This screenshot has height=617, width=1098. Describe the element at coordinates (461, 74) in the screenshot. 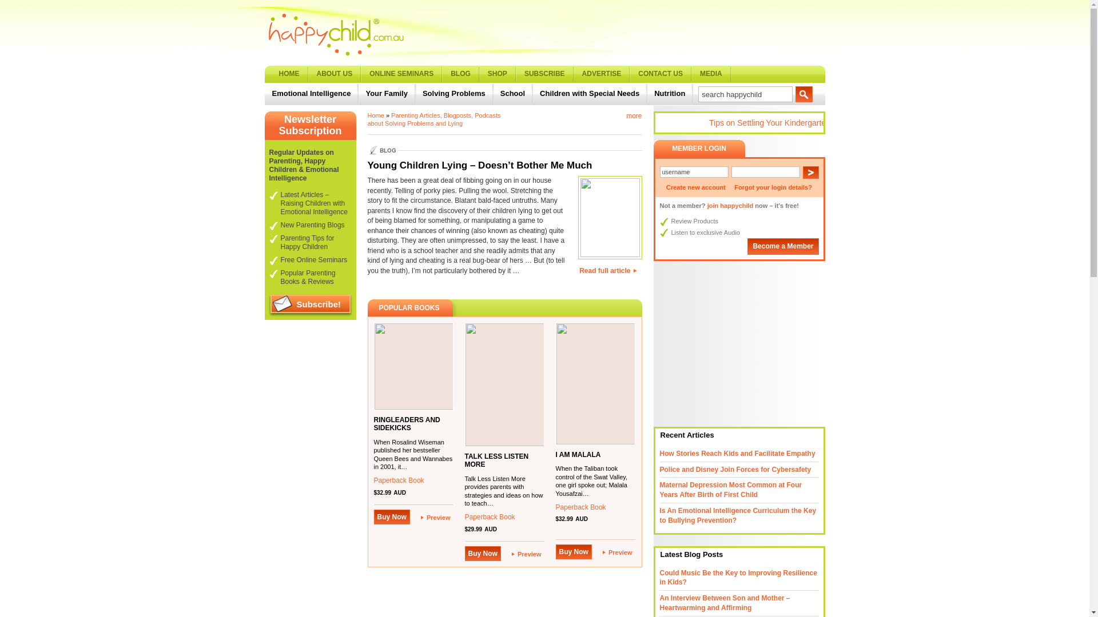

I see `BLOG` at that location.